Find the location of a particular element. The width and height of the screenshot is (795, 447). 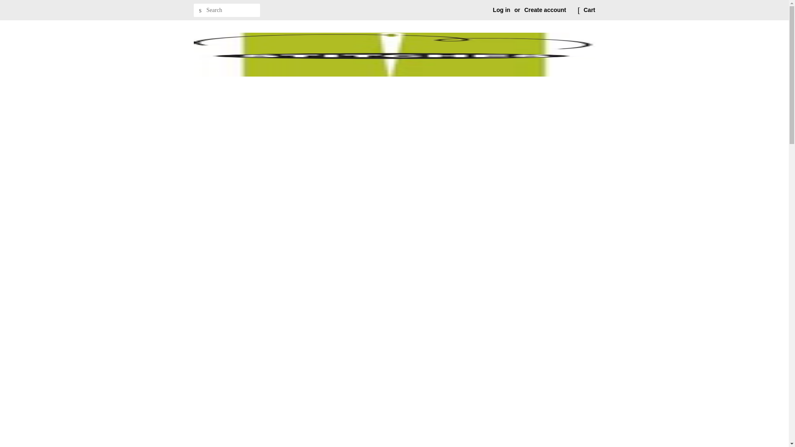

Search is located at coordinates (200, 10).